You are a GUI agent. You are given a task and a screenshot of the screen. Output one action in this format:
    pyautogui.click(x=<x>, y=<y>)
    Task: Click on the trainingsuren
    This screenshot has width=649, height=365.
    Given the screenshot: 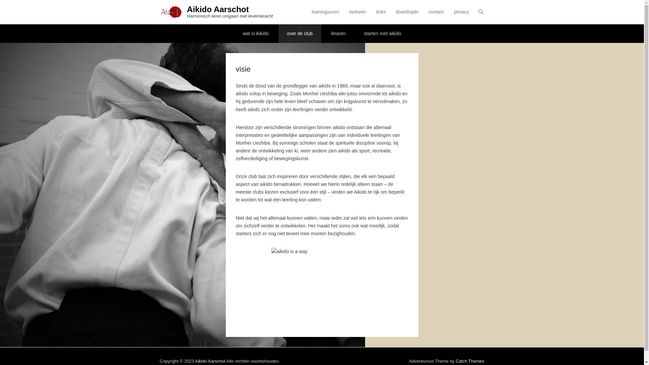 What is the action you would take?
    pyautogui.click(x=325, y=16)
    